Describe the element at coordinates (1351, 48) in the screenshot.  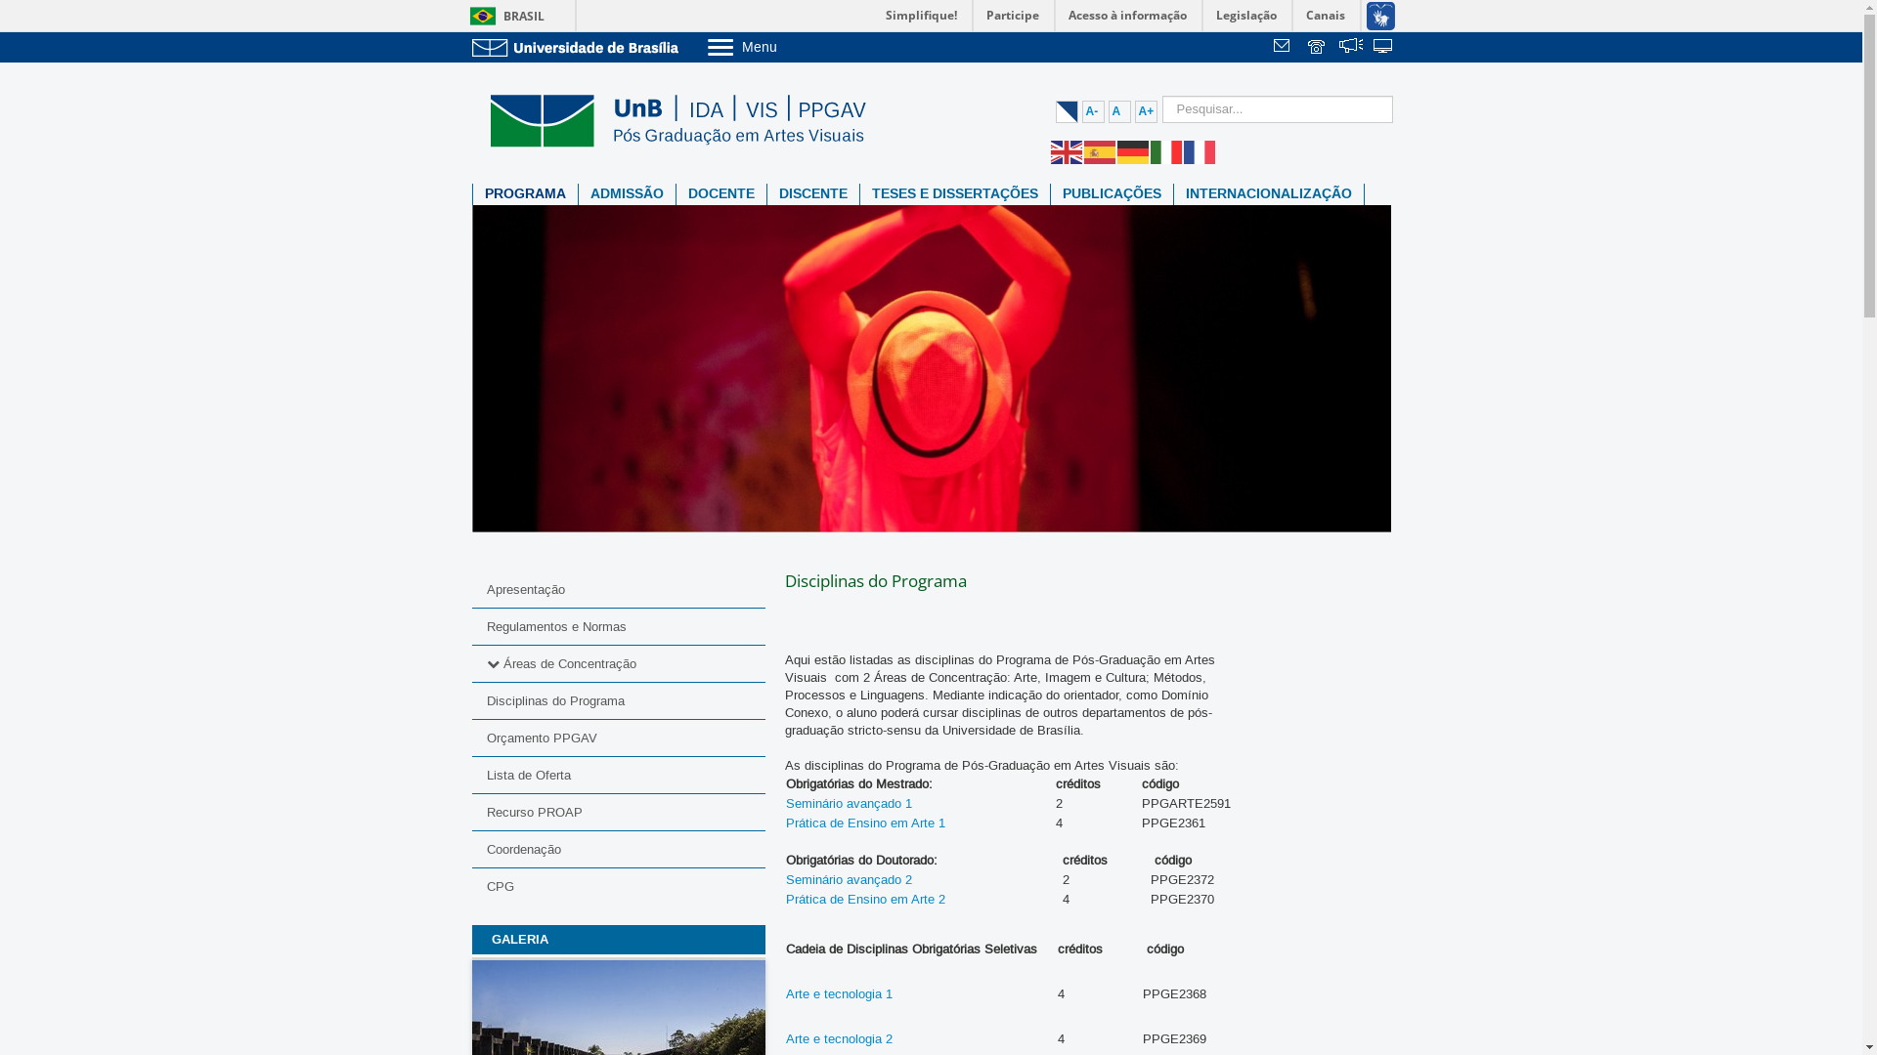
I see `Fala.BR` at that location.